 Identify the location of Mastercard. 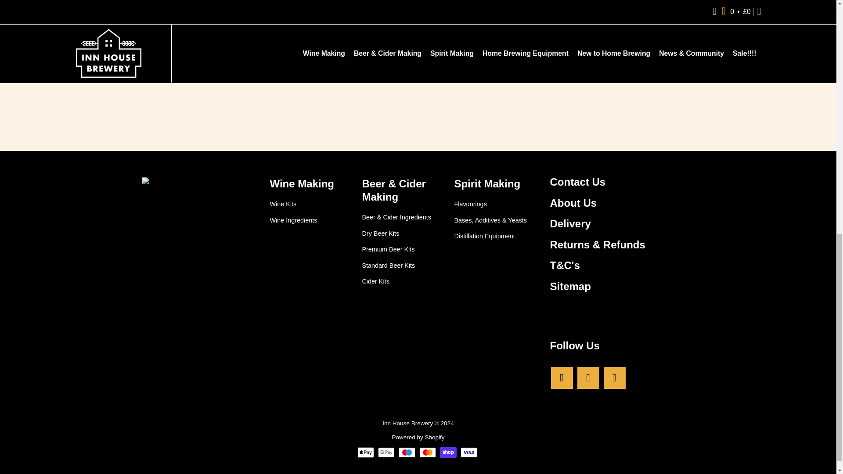
(427, 452).